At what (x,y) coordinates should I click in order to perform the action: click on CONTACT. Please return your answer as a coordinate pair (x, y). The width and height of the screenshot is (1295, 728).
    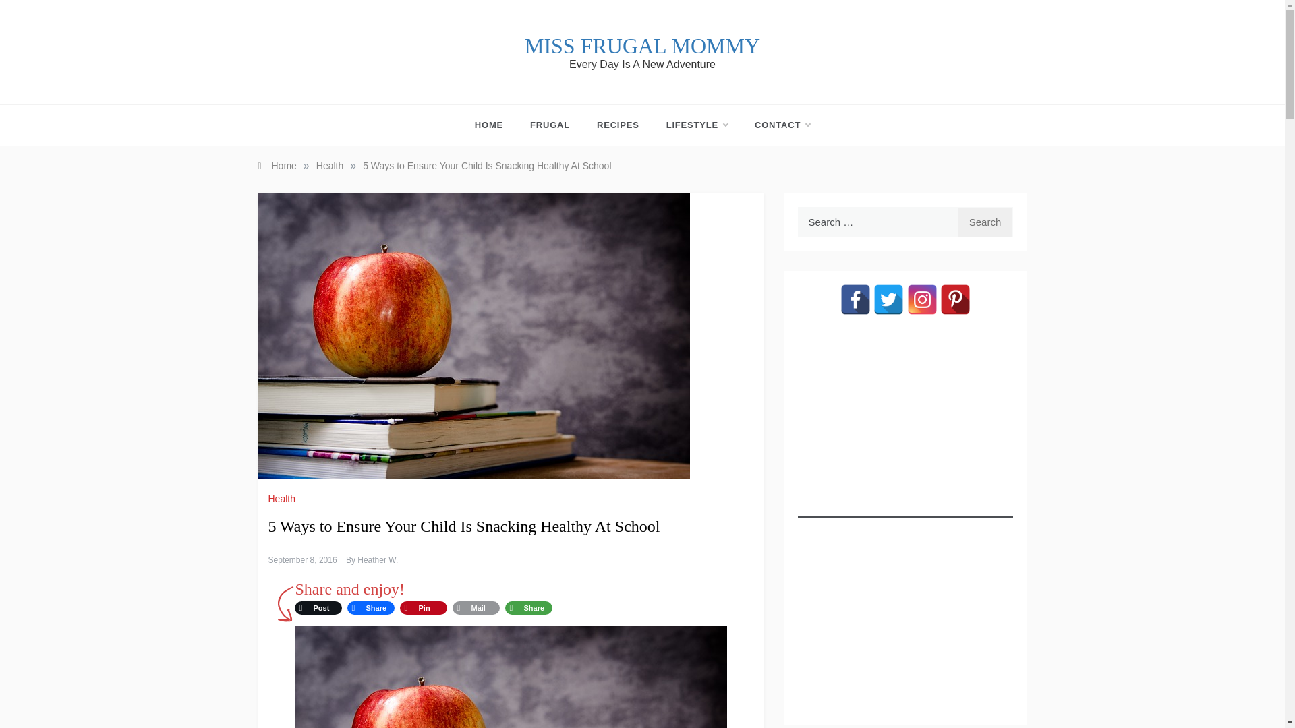
    Looking at the image, I should click on (776, 125).